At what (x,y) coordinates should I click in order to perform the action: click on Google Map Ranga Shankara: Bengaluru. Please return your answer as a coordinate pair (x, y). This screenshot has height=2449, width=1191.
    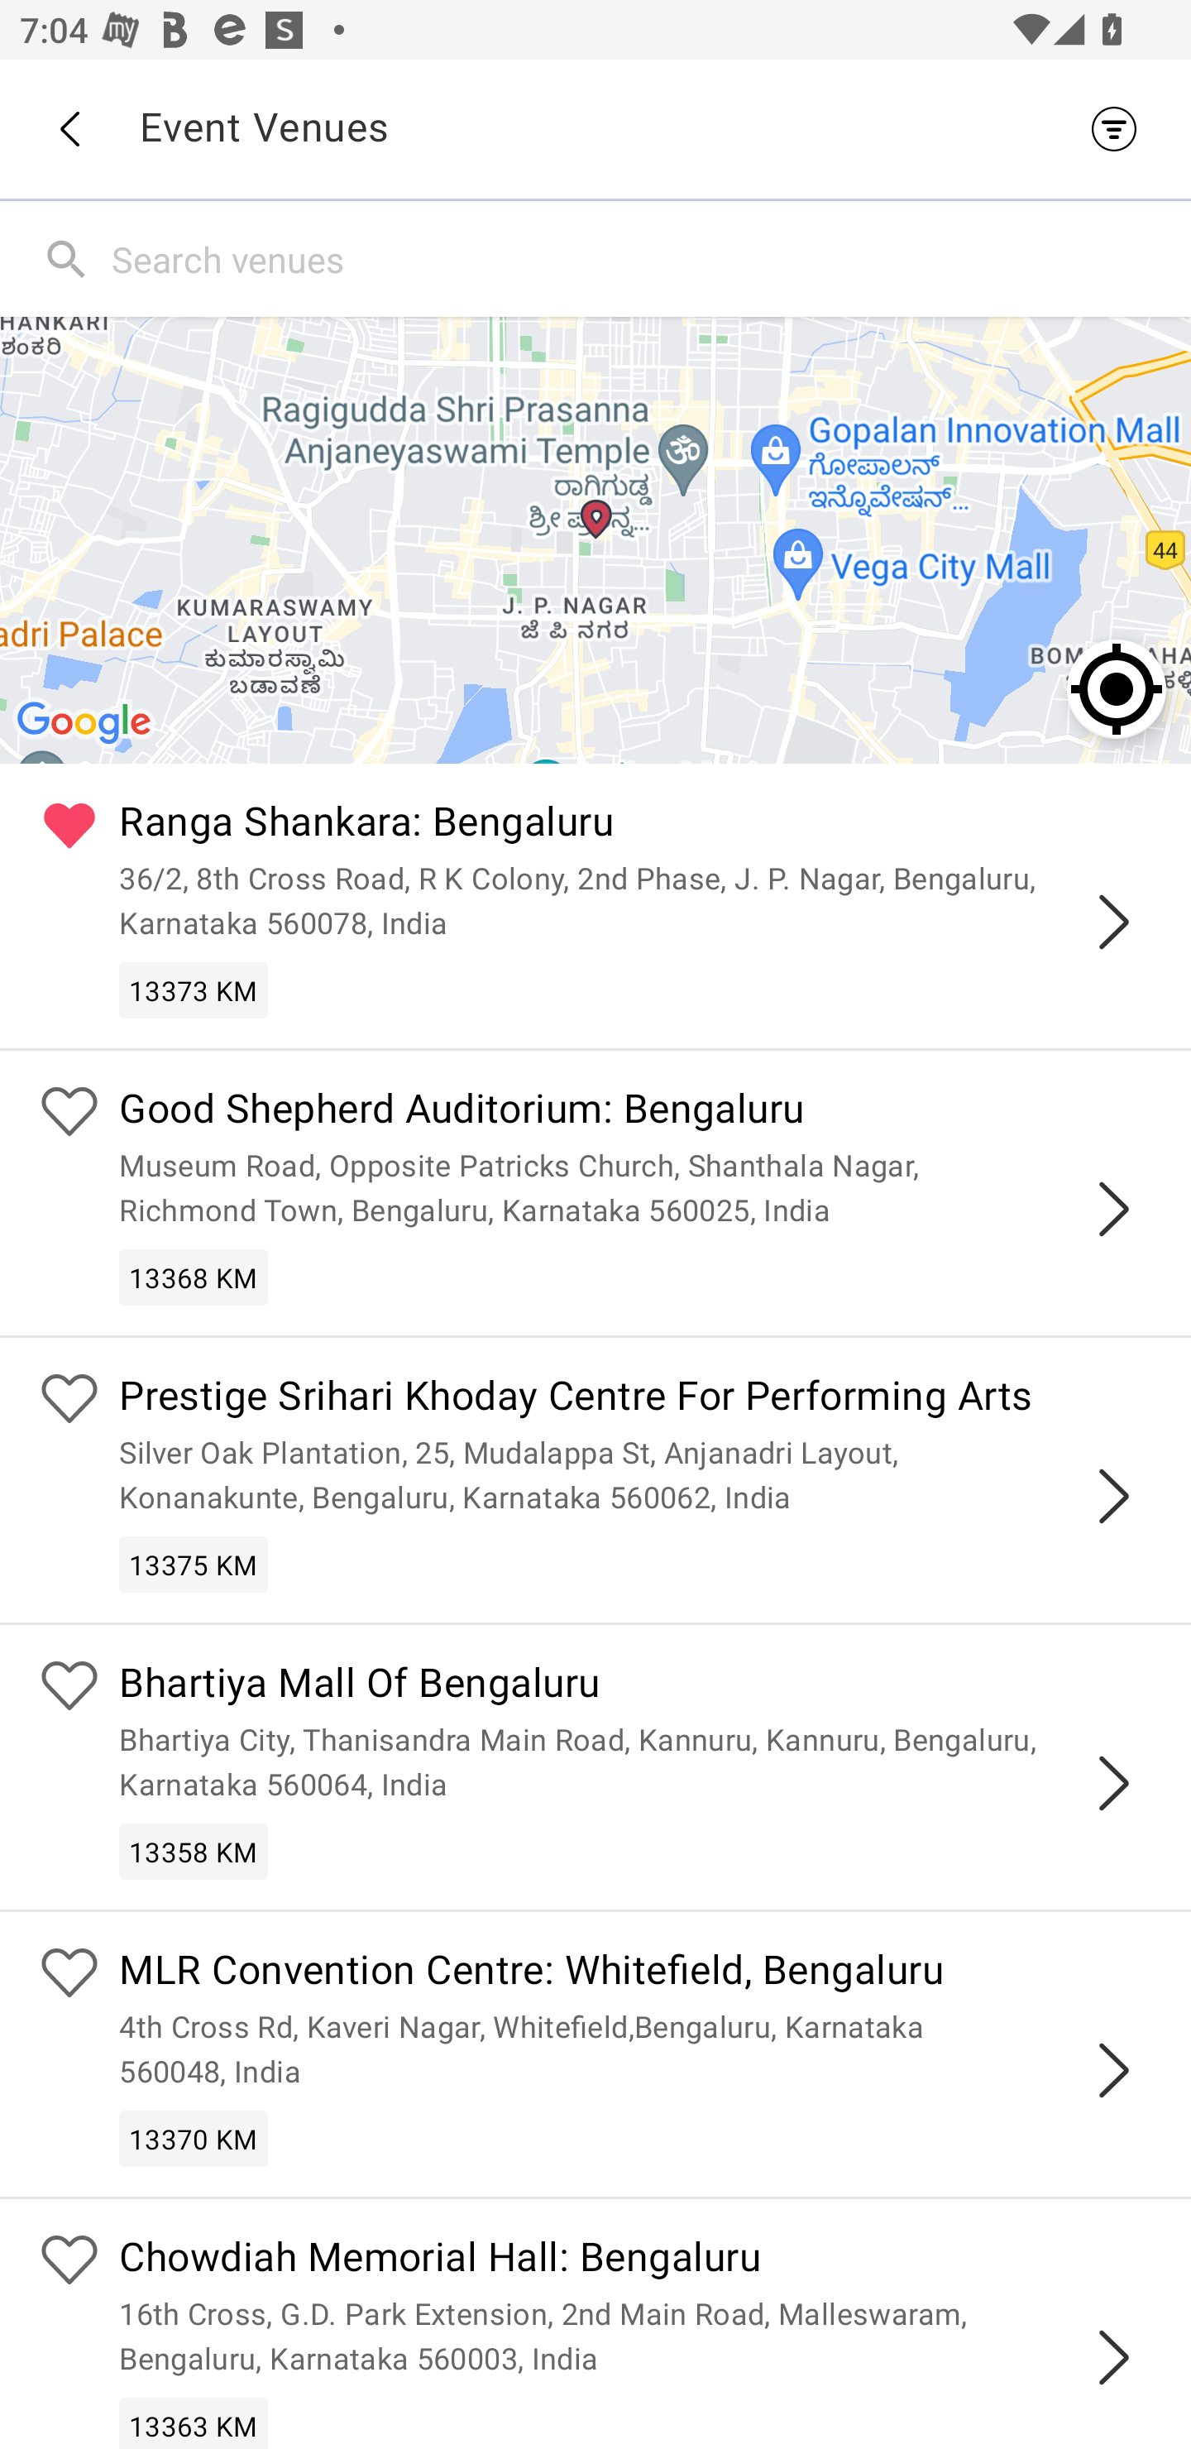
    Looking at the image, I should click on (595, 539).